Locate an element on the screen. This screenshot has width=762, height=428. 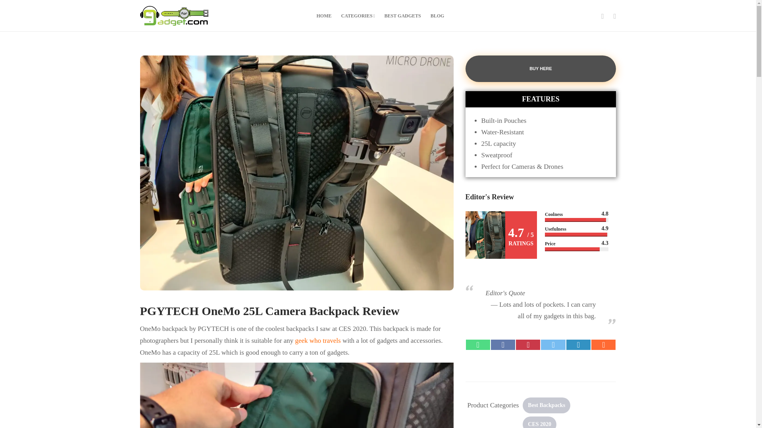
geek who travels is located at coordinates (317, 340).